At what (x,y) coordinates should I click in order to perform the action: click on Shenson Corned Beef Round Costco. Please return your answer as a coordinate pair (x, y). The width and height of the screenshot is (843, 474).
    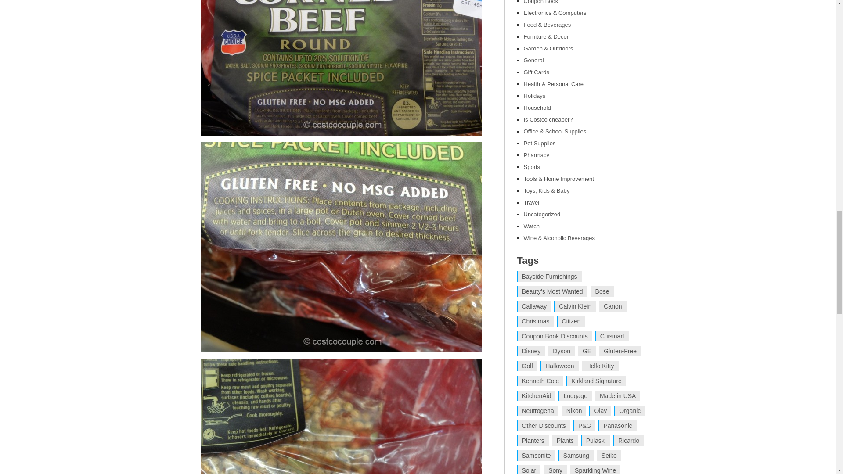
    Looking at the image, I should click on (341, 68).